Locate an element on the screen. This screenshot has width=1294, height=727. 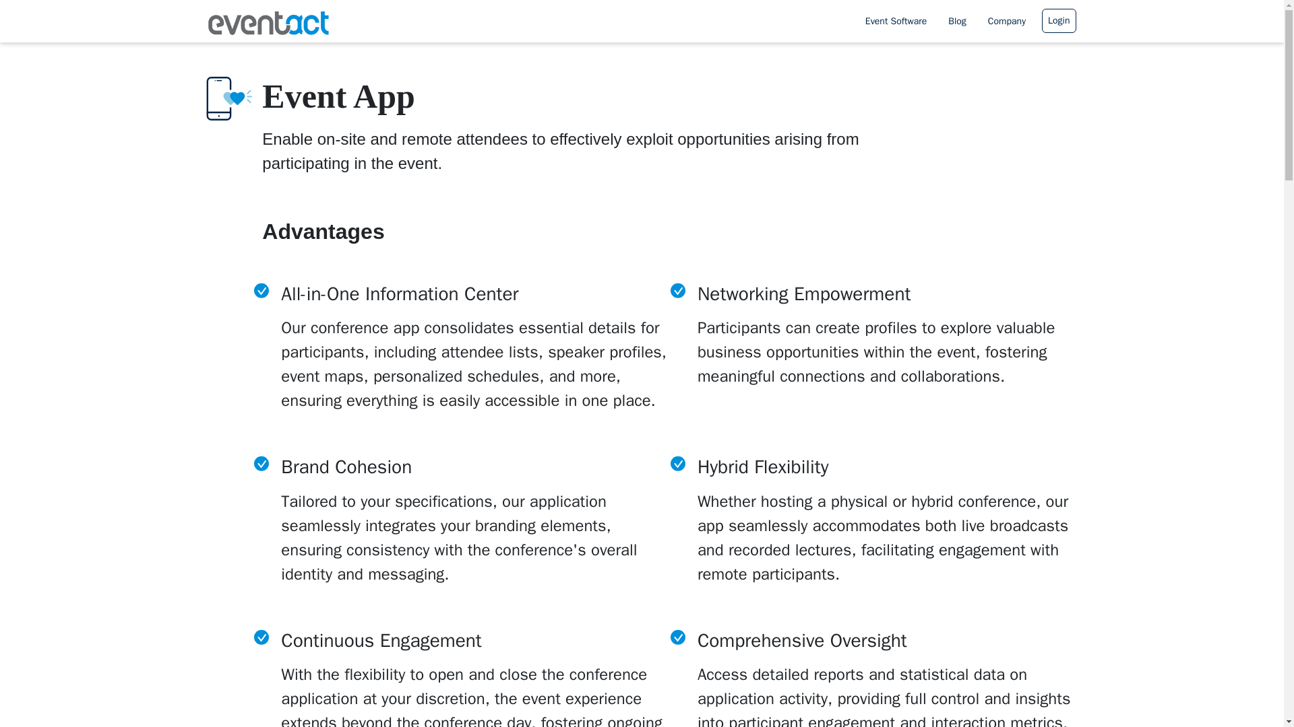
eventact is located at coordinates (262, 21).